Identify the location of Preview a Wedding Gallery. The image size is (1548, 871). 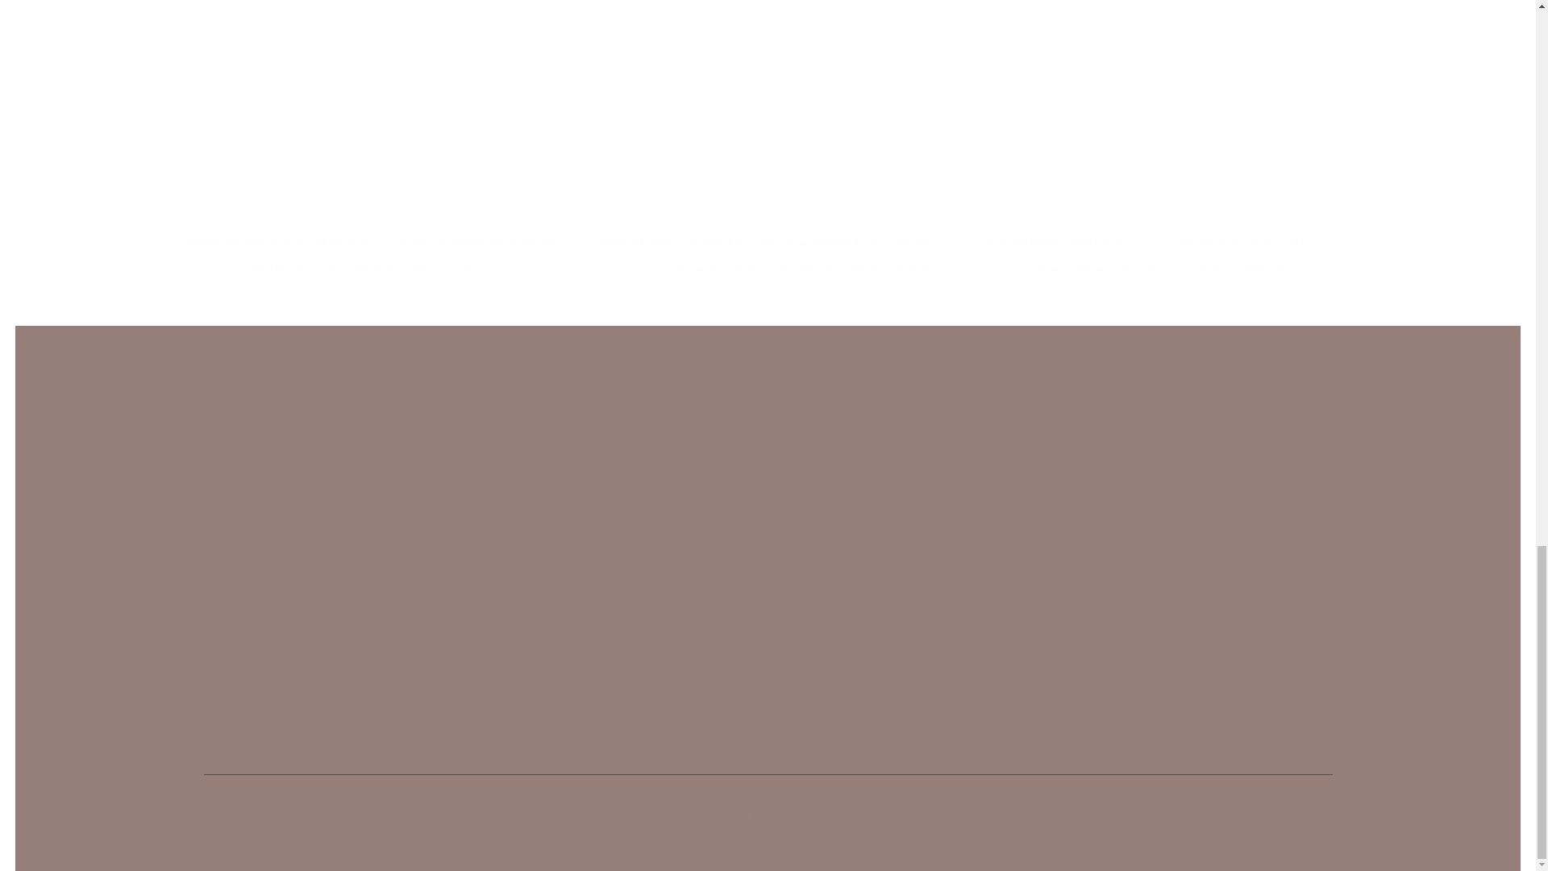
(753, 185).